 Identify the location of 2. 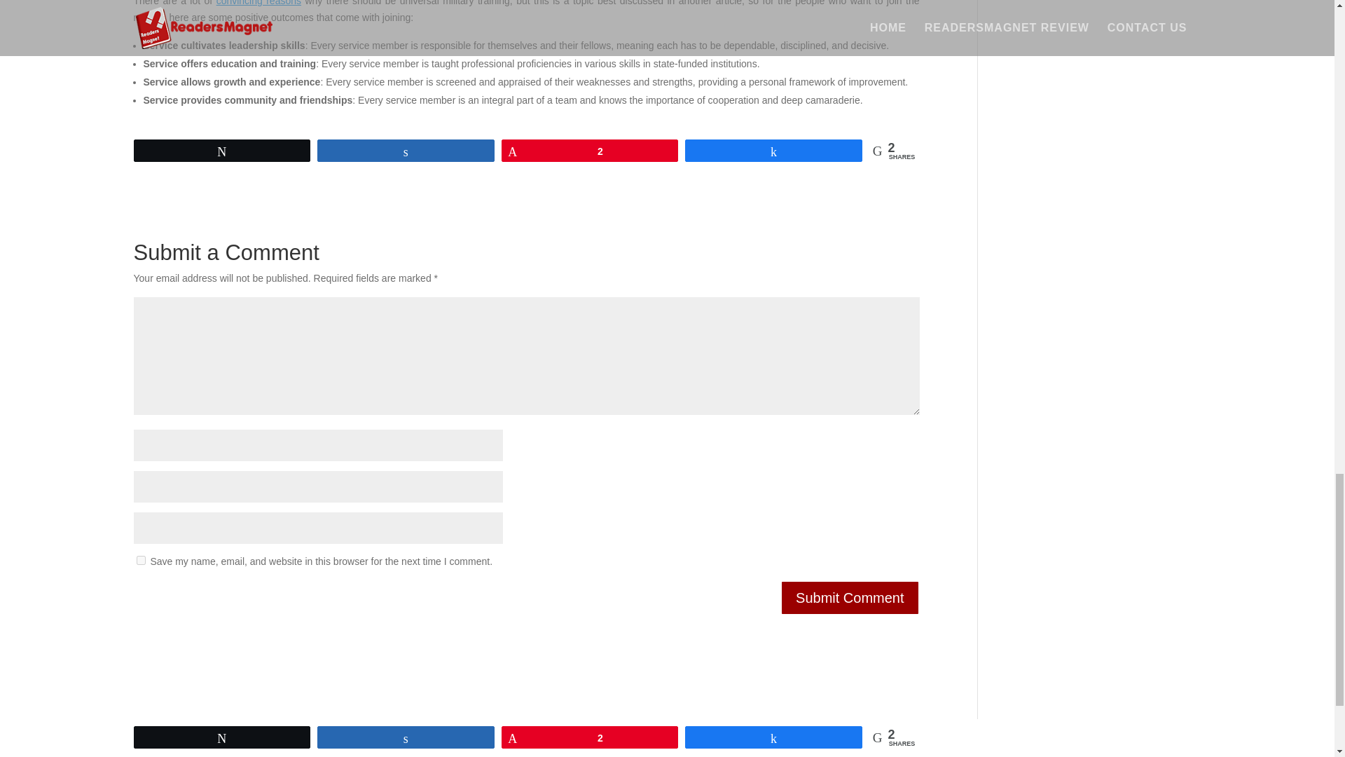
(590, 150).